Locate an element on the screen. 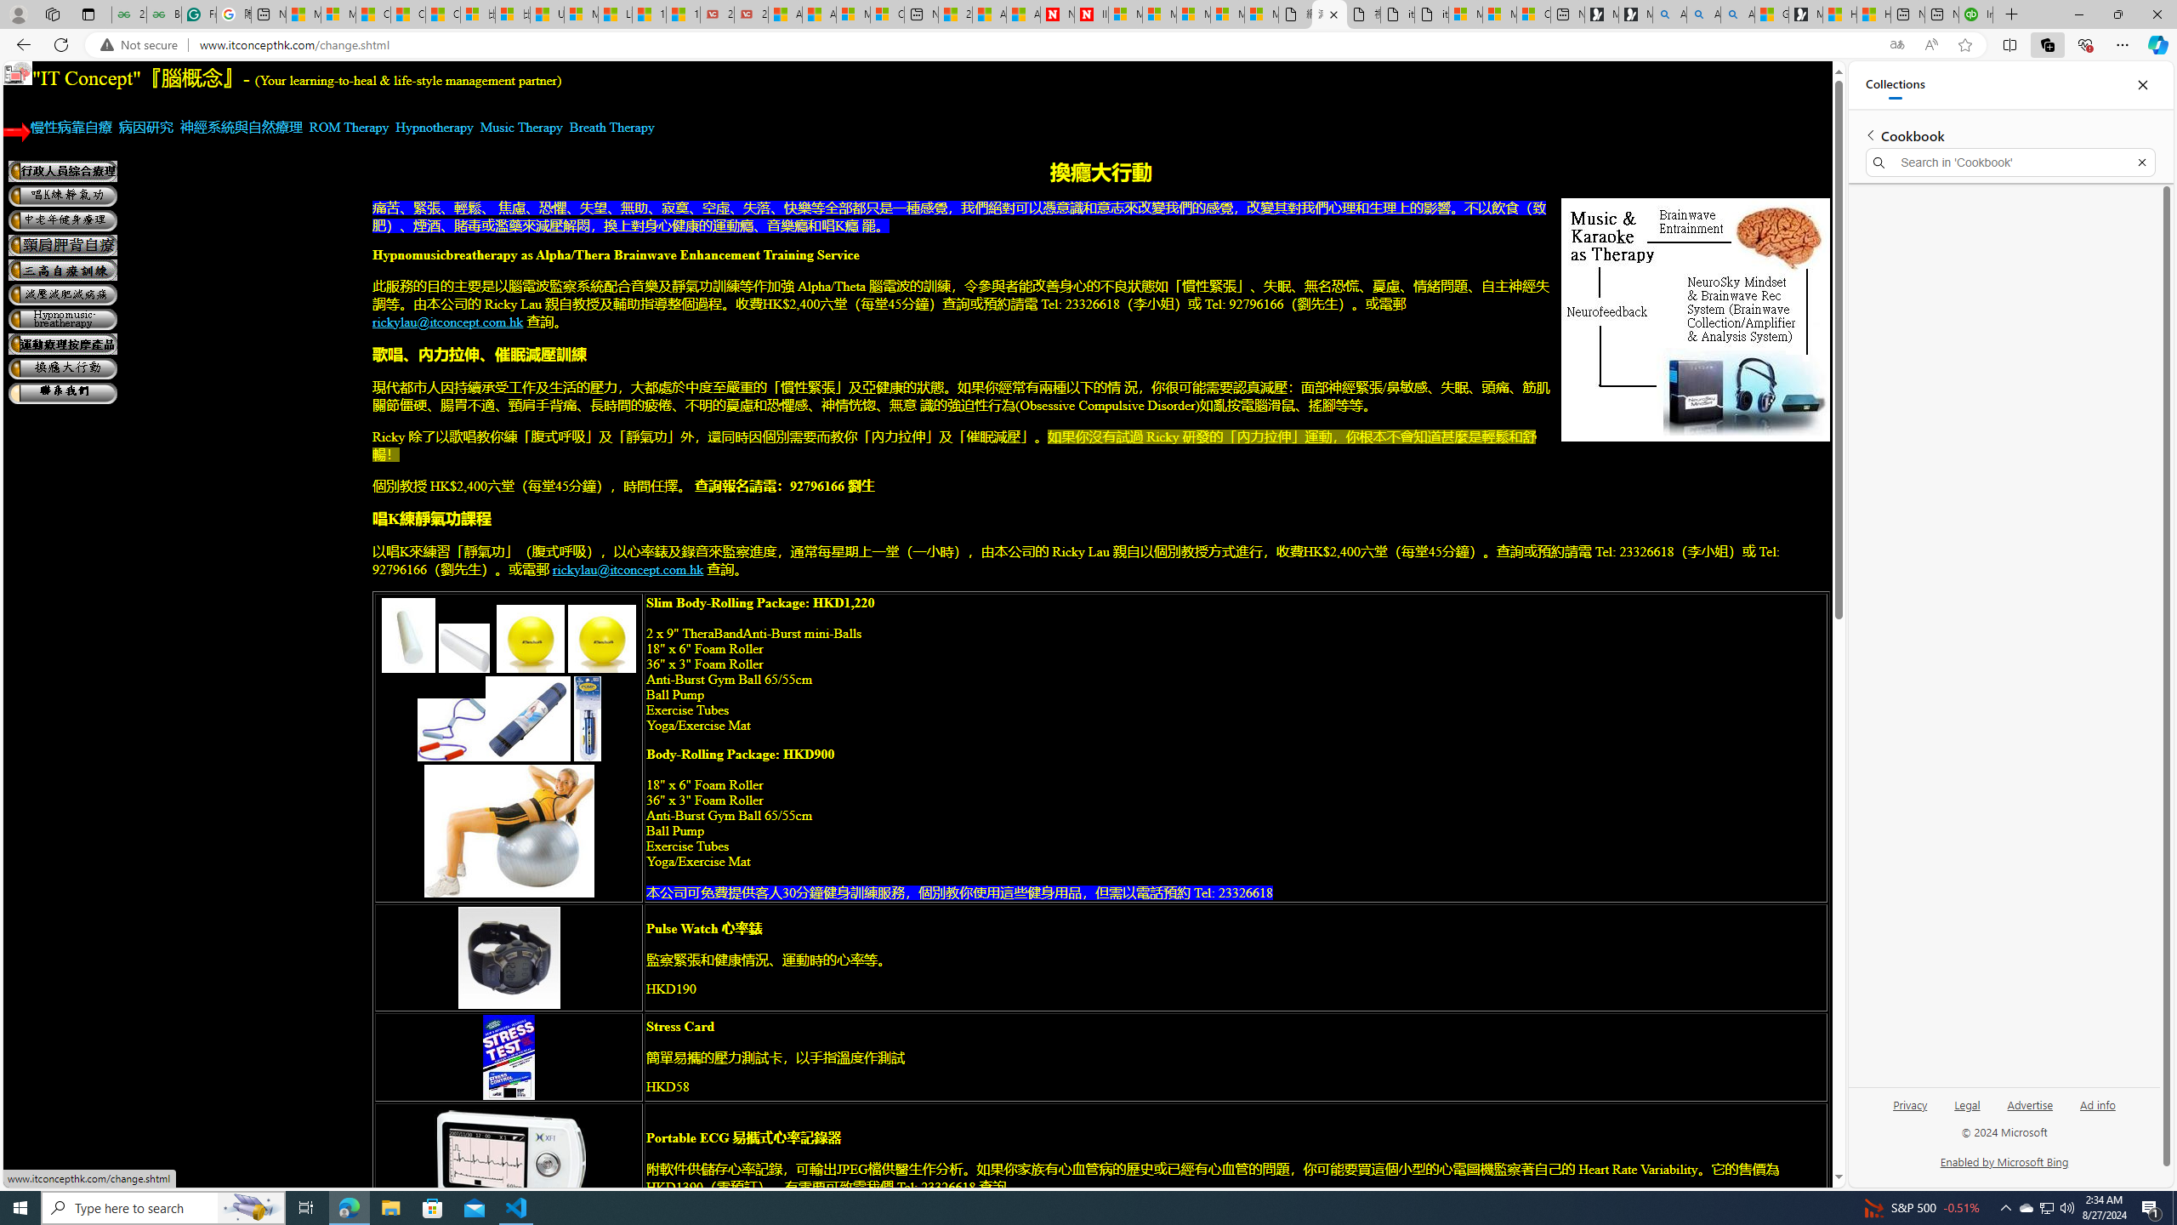 The height and width of the screenshot is (1225, 2177). Breath Therapy is located at coordinates (612, 128).